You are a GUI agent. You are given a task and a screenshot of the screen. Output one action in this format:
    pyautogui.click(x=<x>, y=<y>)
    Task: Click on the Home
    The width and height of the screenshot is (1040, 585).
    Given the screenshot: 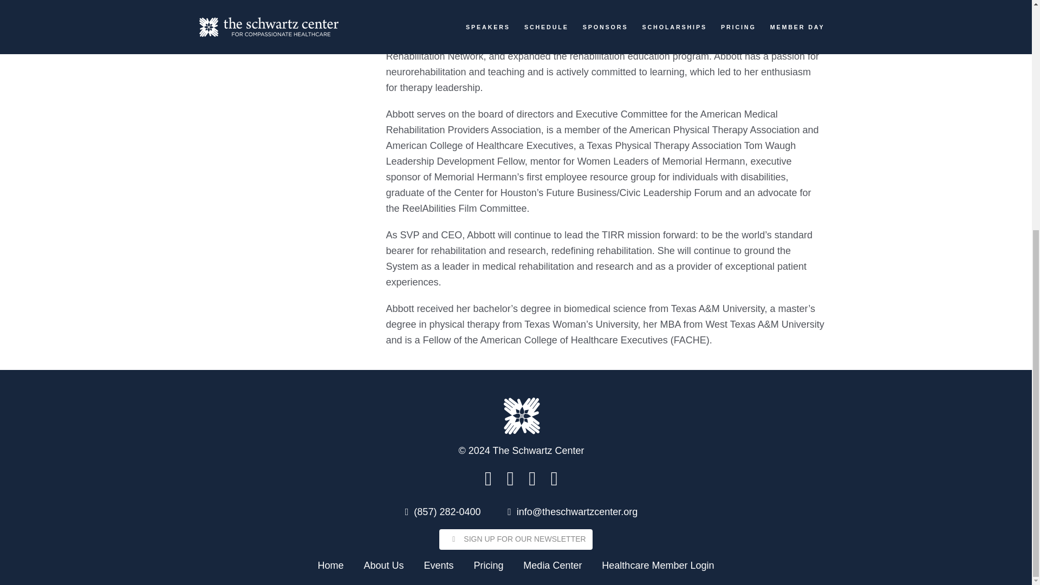 What is the action you would take?
    pyautogui.click(x=331, y=564)
    